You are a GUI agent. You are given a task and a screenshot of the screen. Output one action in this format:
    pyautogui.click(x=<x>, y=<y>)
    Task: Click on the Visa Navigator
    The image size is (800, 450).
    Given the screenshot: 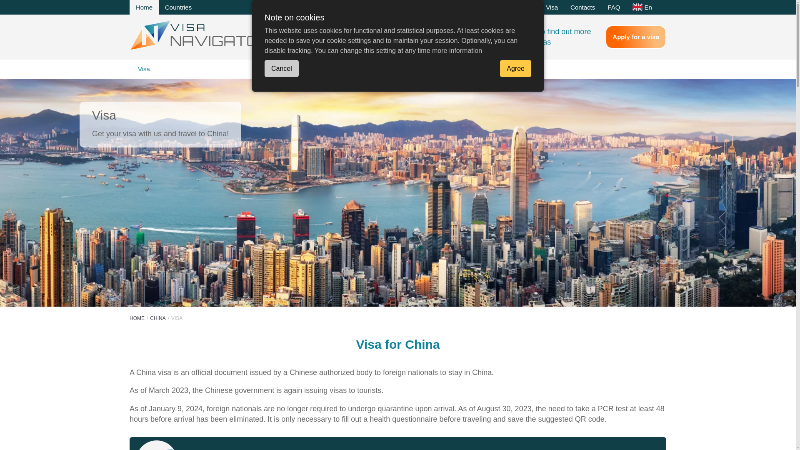 What is the action you would take?
    pyautogui.click(x=200, y=35)
    